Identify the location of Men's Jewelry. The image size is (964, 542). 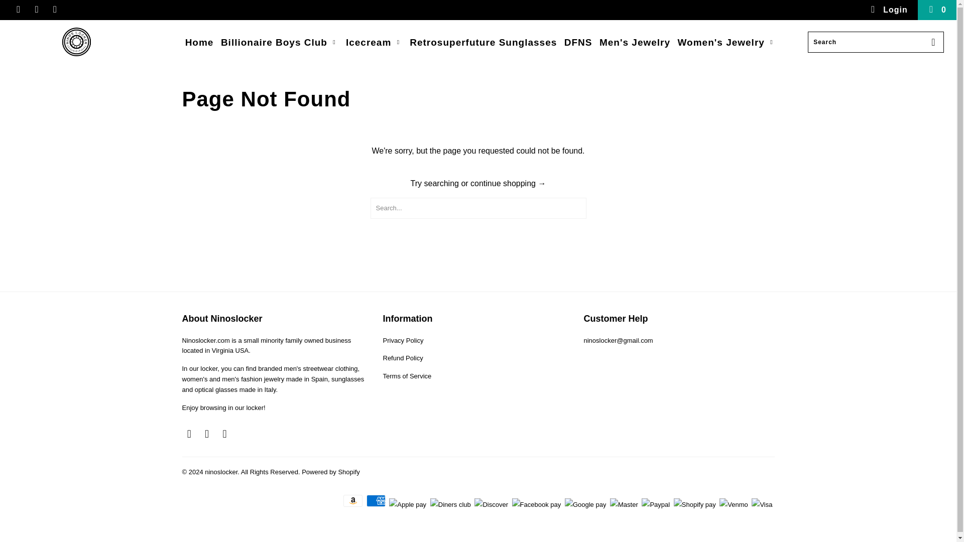
(635, 43).